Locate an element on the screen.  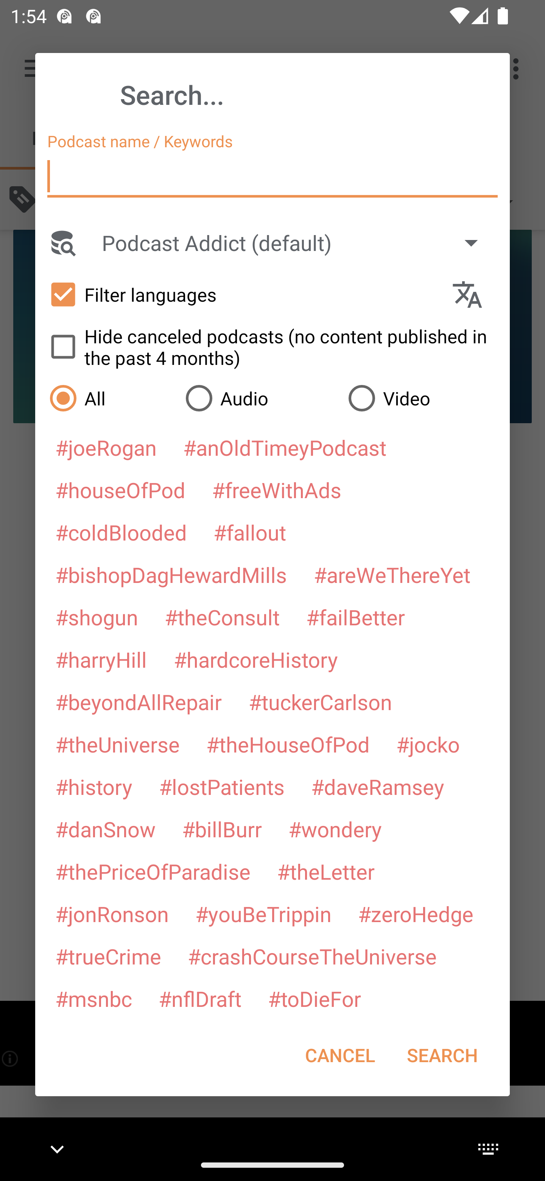
#history is located at coordinates (93, 787).